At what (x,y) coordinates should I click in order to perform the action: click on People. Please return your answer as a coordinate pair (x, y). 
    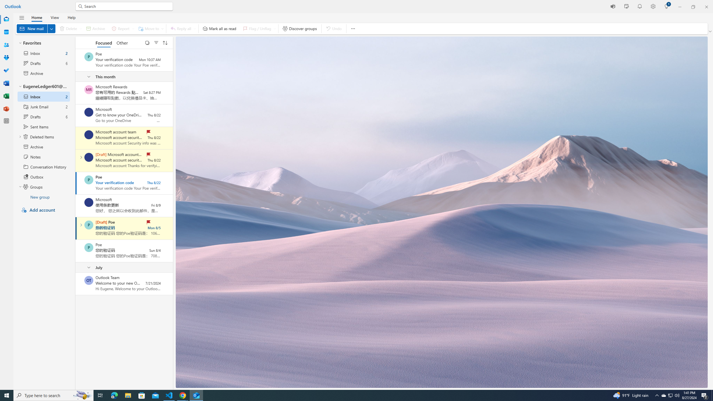
    Looking at the image, I should click on (6, 45).